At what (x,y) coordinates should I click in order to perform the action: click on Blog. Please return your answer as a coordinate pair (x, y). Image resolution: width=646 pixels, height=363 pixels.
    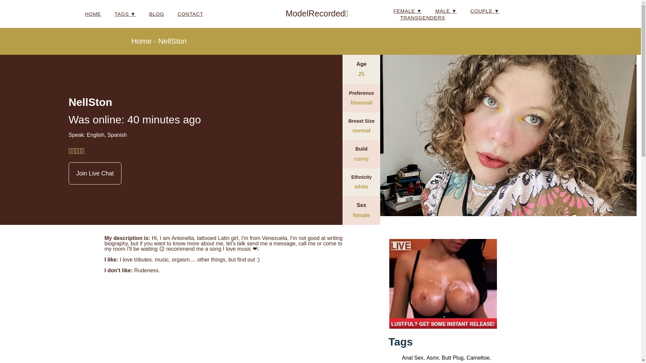
    Looking at the image, I should click on (156, 14).